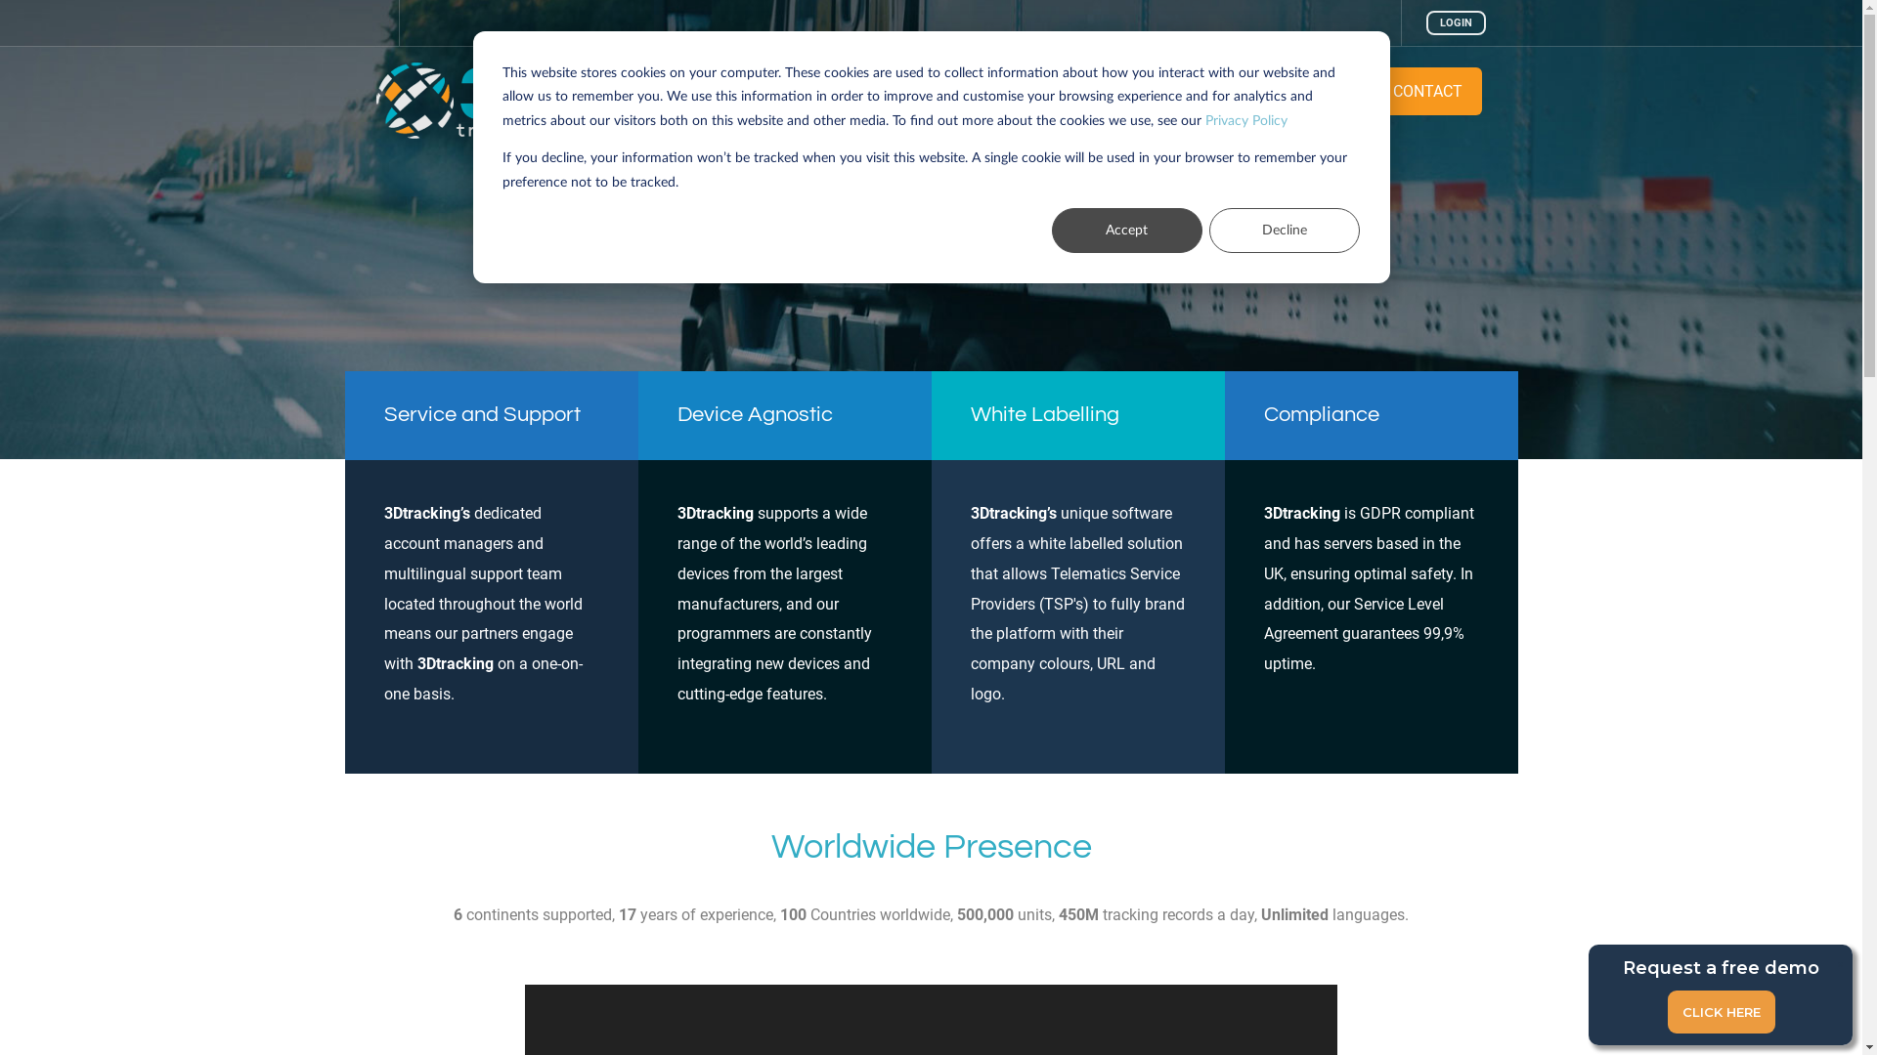 Image resolution: width=1877 pixels, height=1055 pixels. I want to click on Industry Solutions, so click(1186, 92).